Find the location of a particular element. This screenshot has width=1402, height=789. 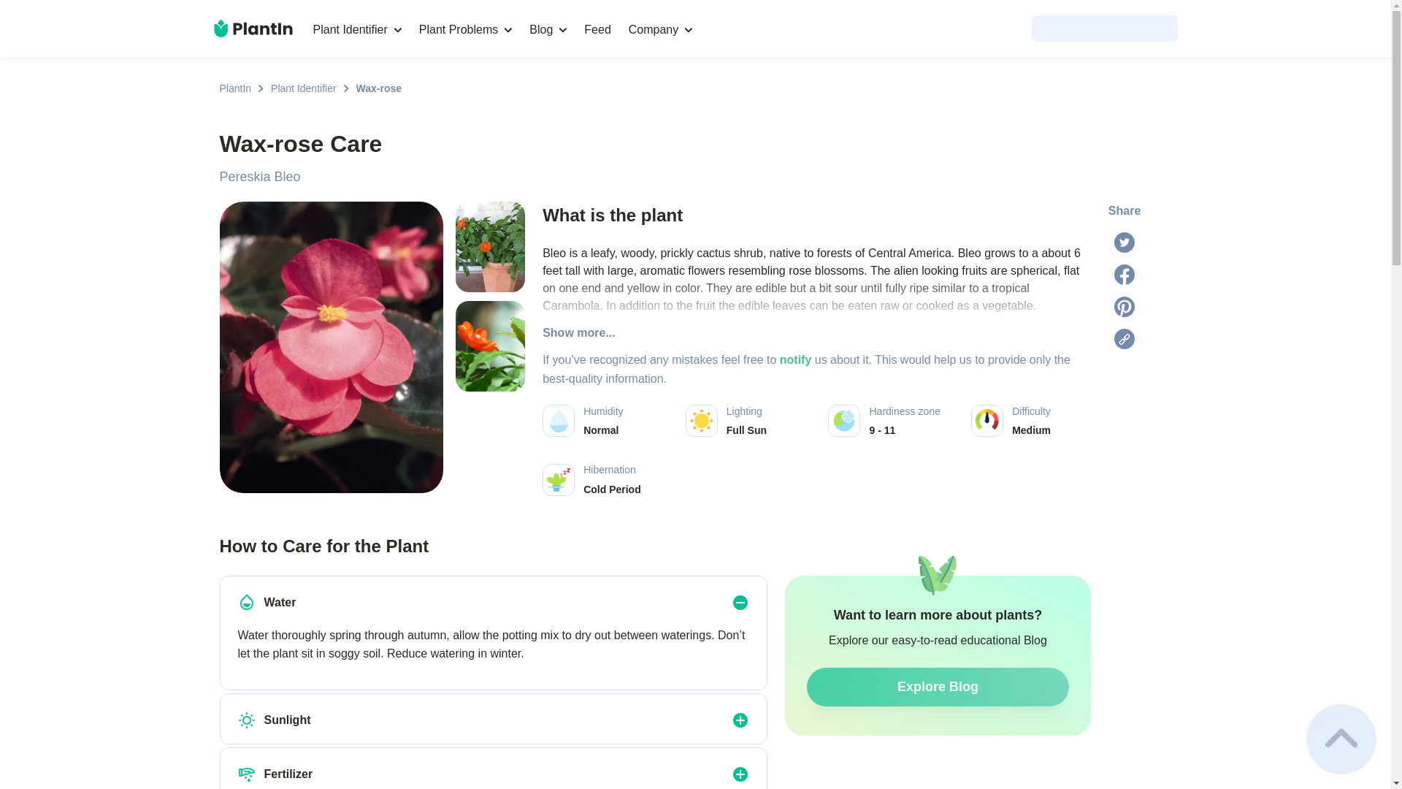

PlantIn is located at coordinates (234, 88).